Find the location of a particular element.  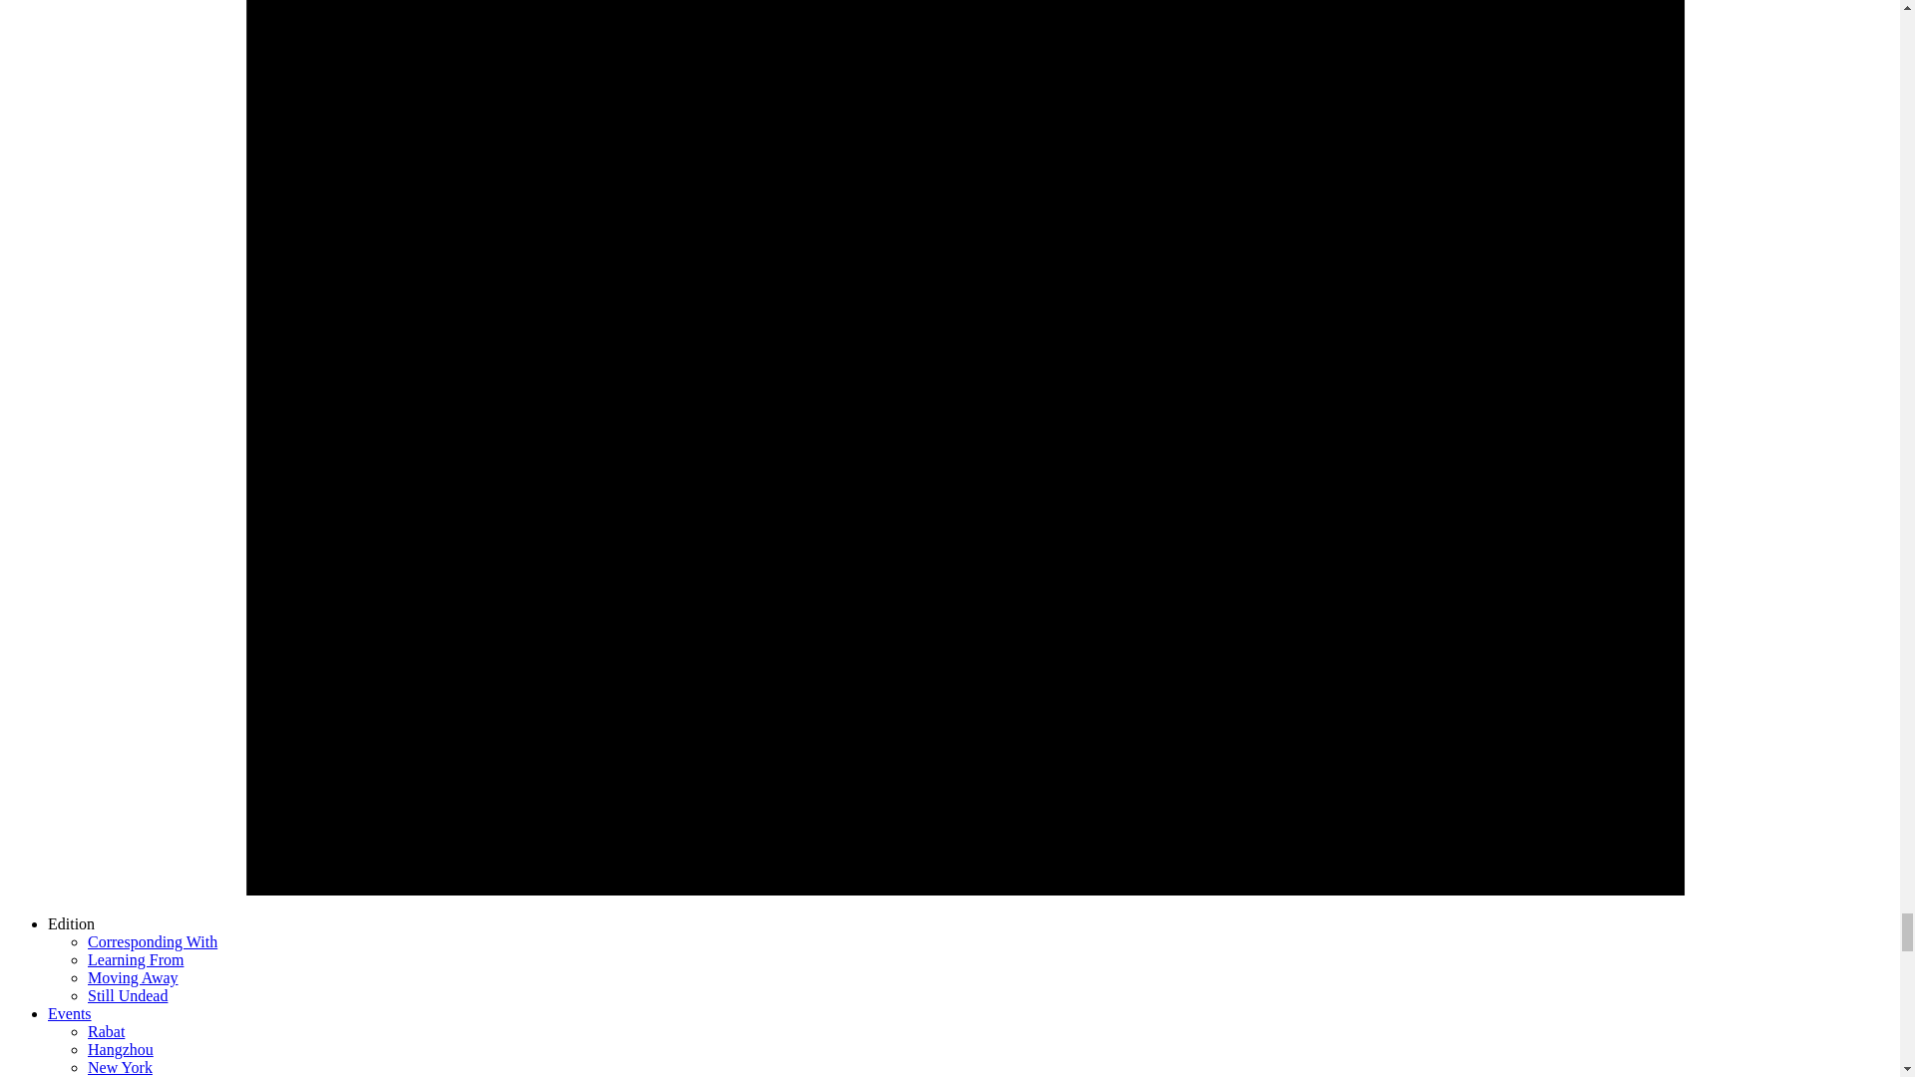

Still Undead is located at coordinates (128, 995).